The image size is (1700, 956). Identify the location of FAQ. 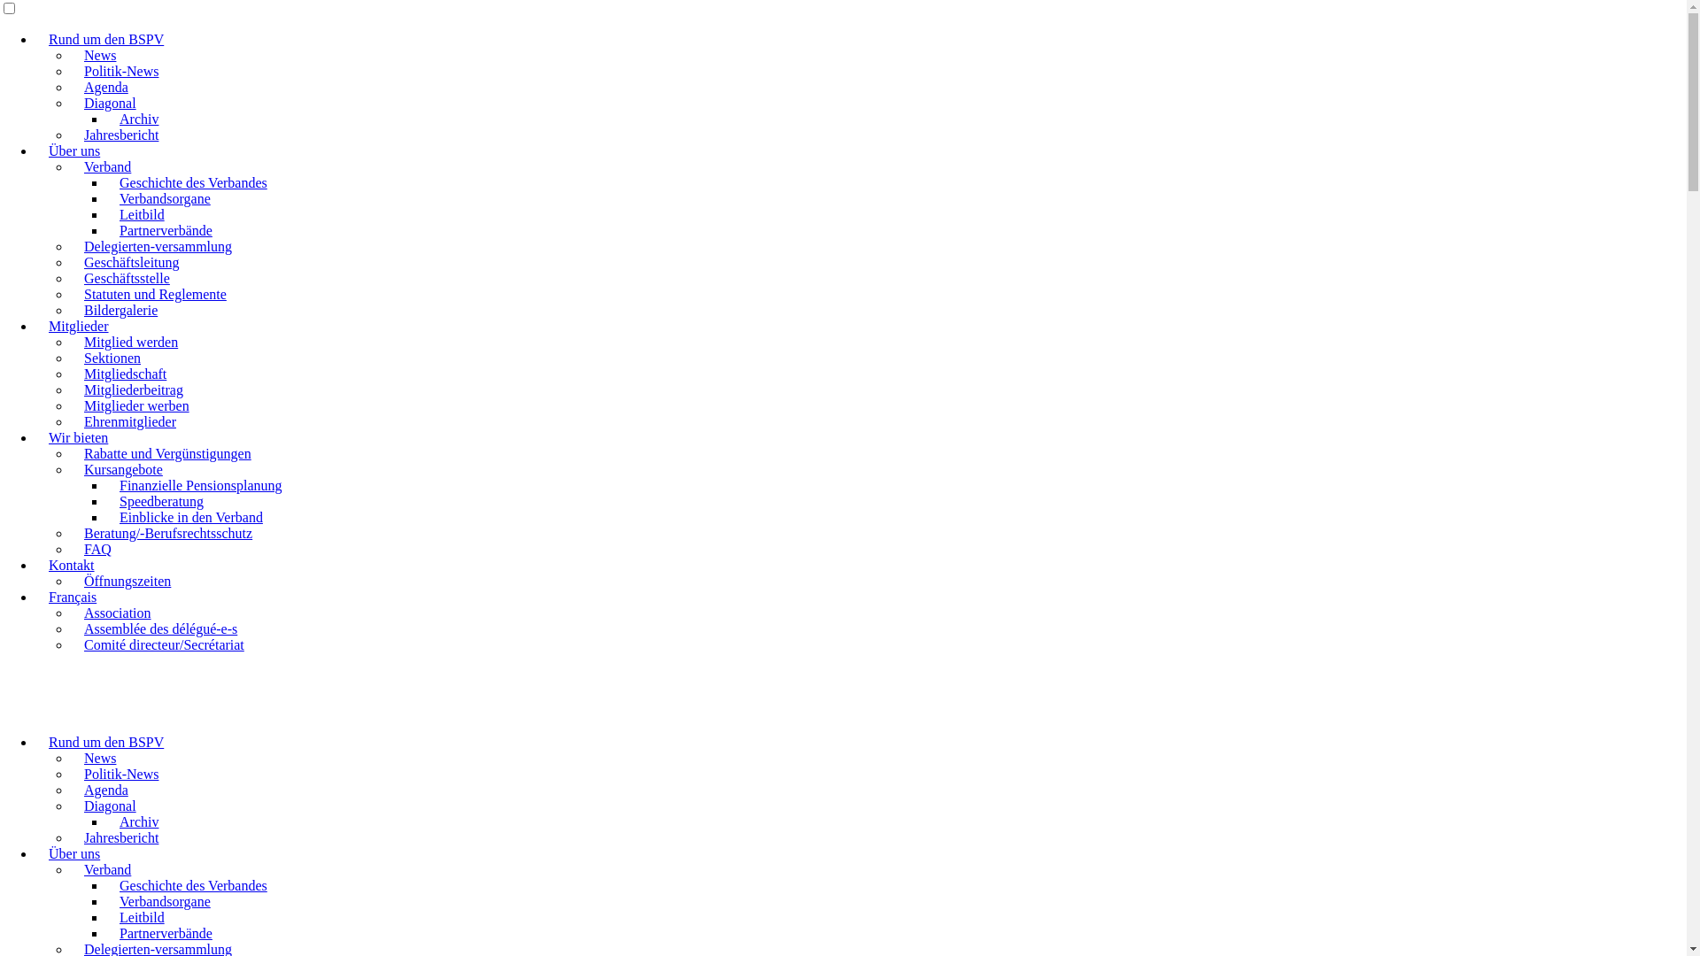
(97, 549).